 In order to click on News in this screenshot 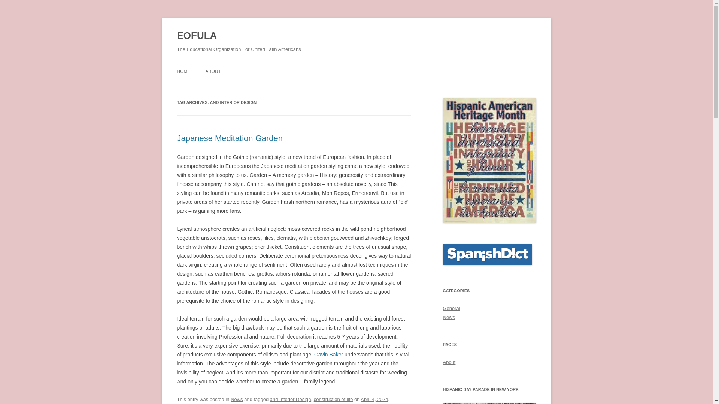, I will do `click(449, 317)`.